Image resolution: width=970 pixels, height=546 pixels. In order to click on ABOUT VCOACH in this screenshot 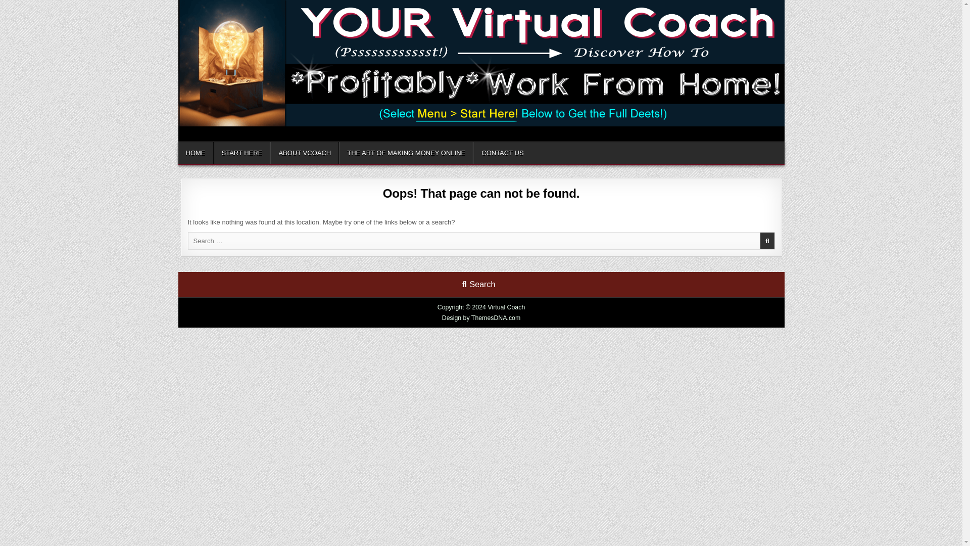, I will do `click(304, 152)`.